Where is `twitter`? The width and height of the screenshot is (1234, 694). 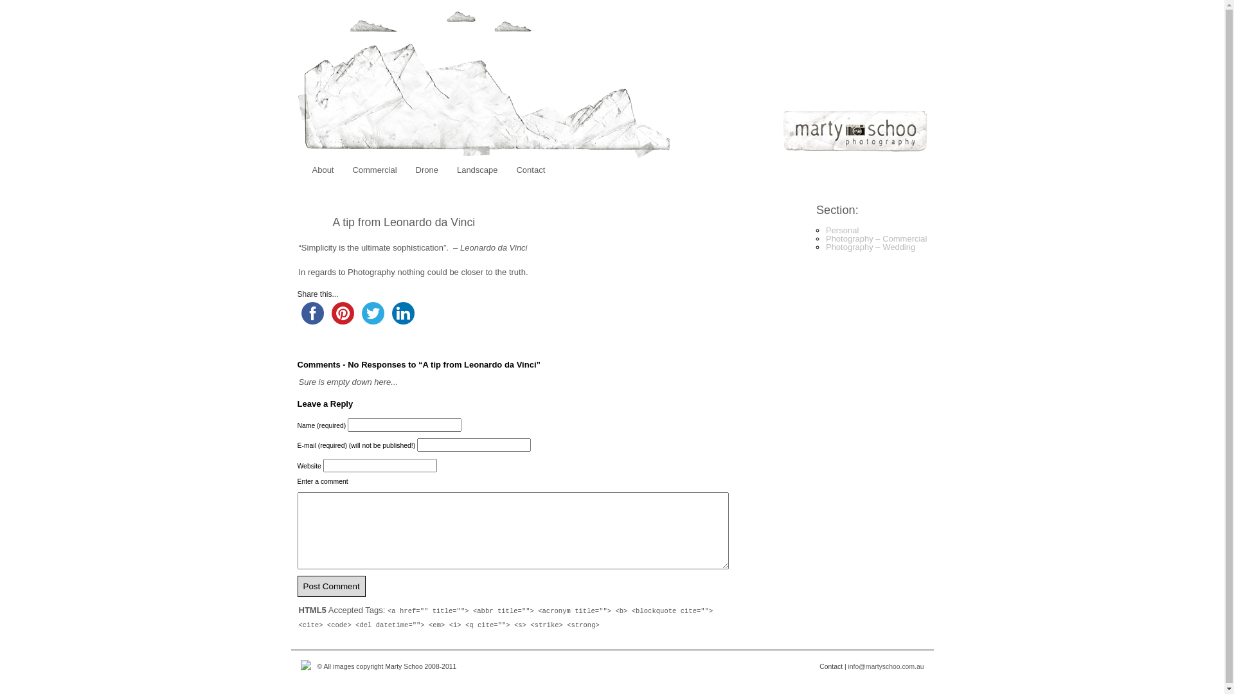
twitter is located at coordinates (373, 314).